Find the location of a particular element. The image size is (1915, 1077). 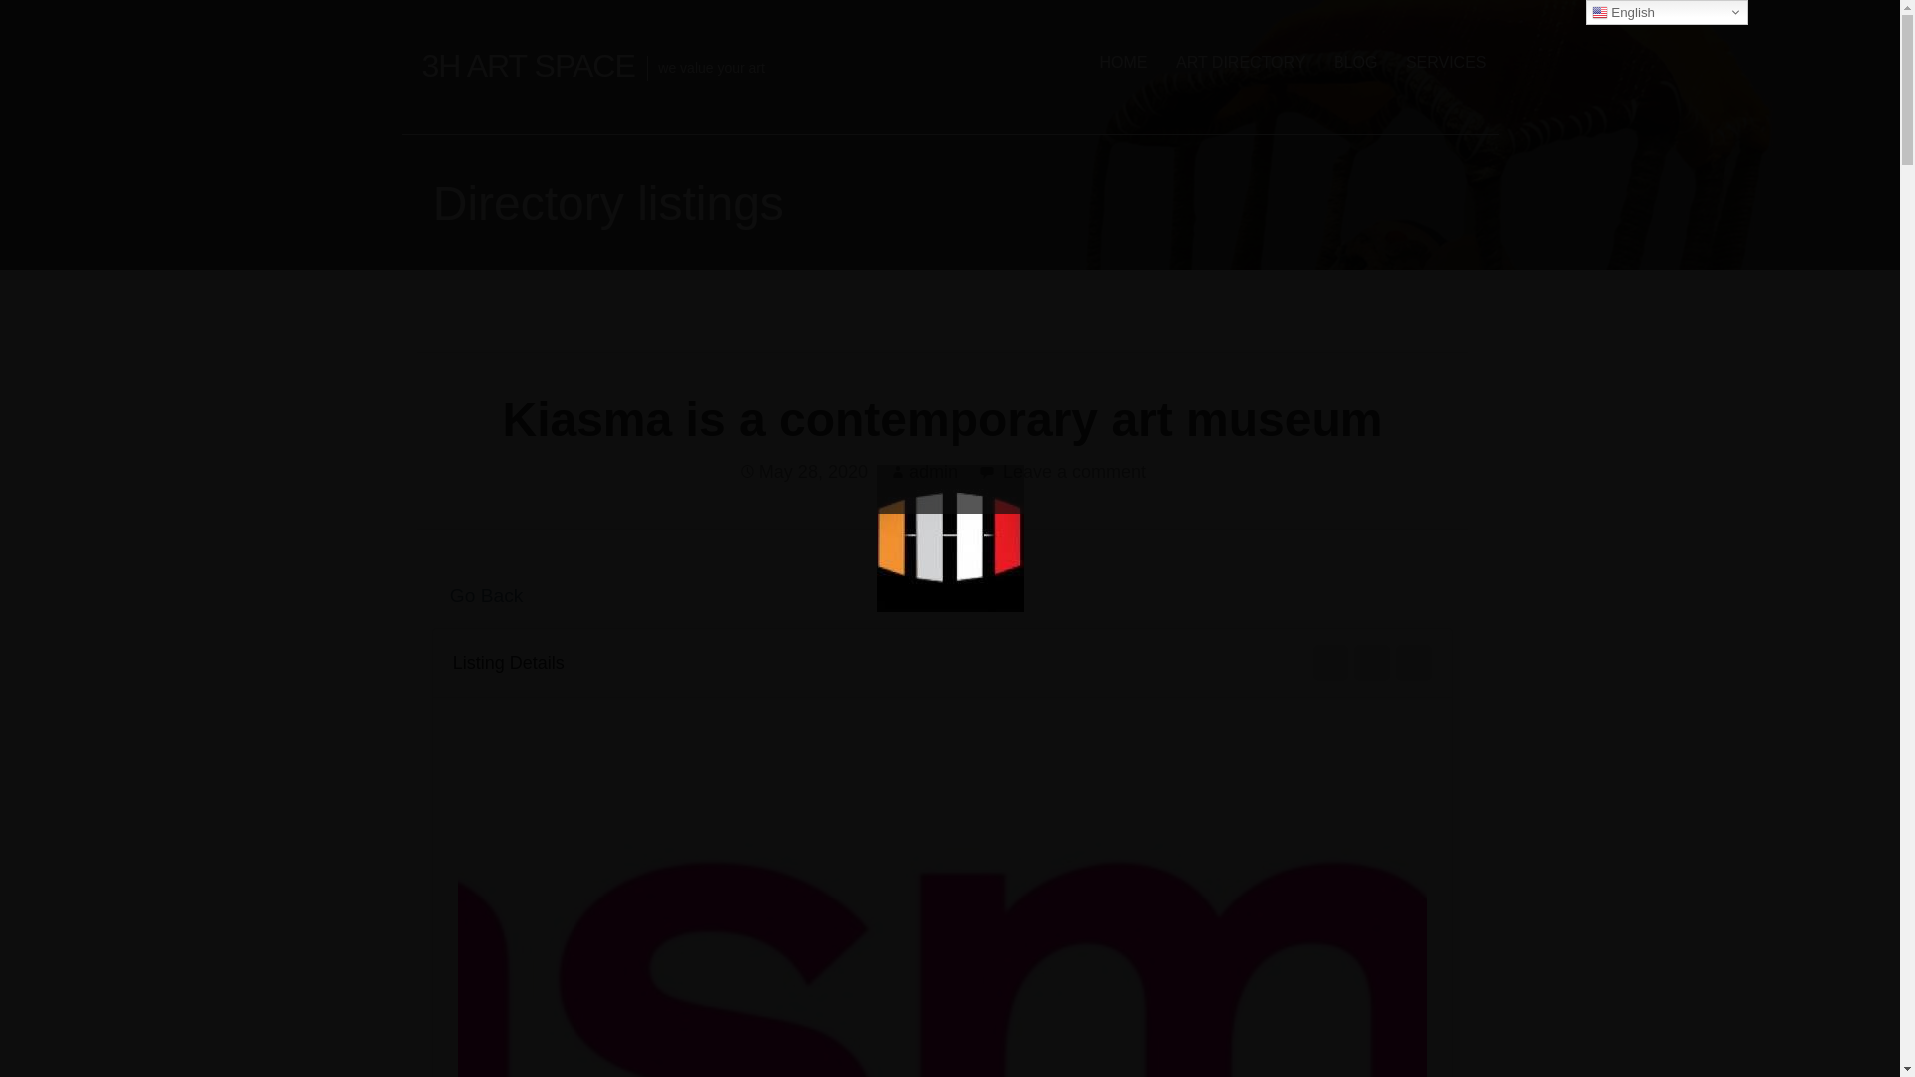

admin is located at coordinates (933, 471).